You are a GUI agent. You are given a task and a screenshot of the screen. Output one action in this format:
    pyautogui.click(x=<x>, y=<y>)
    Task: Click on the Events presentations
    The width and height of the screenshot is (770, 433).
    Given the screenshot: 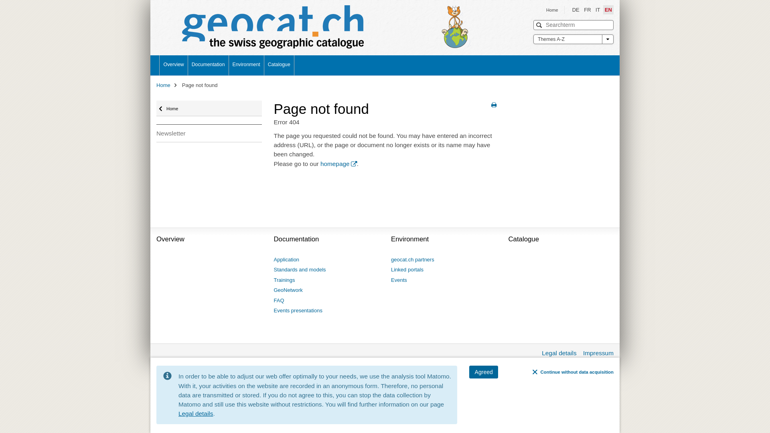 What is the action you would take?
    pyautogui.click(x=298, y=311)
    